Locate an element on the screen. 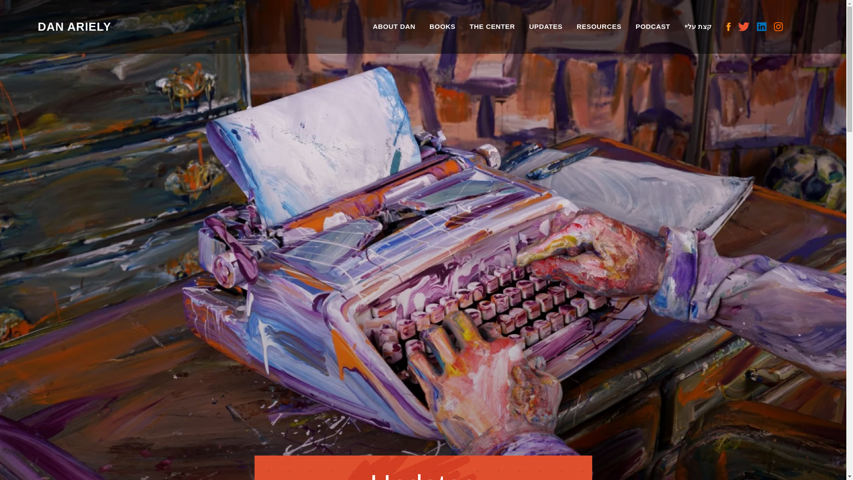 Image resolution: width=853 pixels, height=480 pixels. RESOURCES is located at coordinates (599, 27).